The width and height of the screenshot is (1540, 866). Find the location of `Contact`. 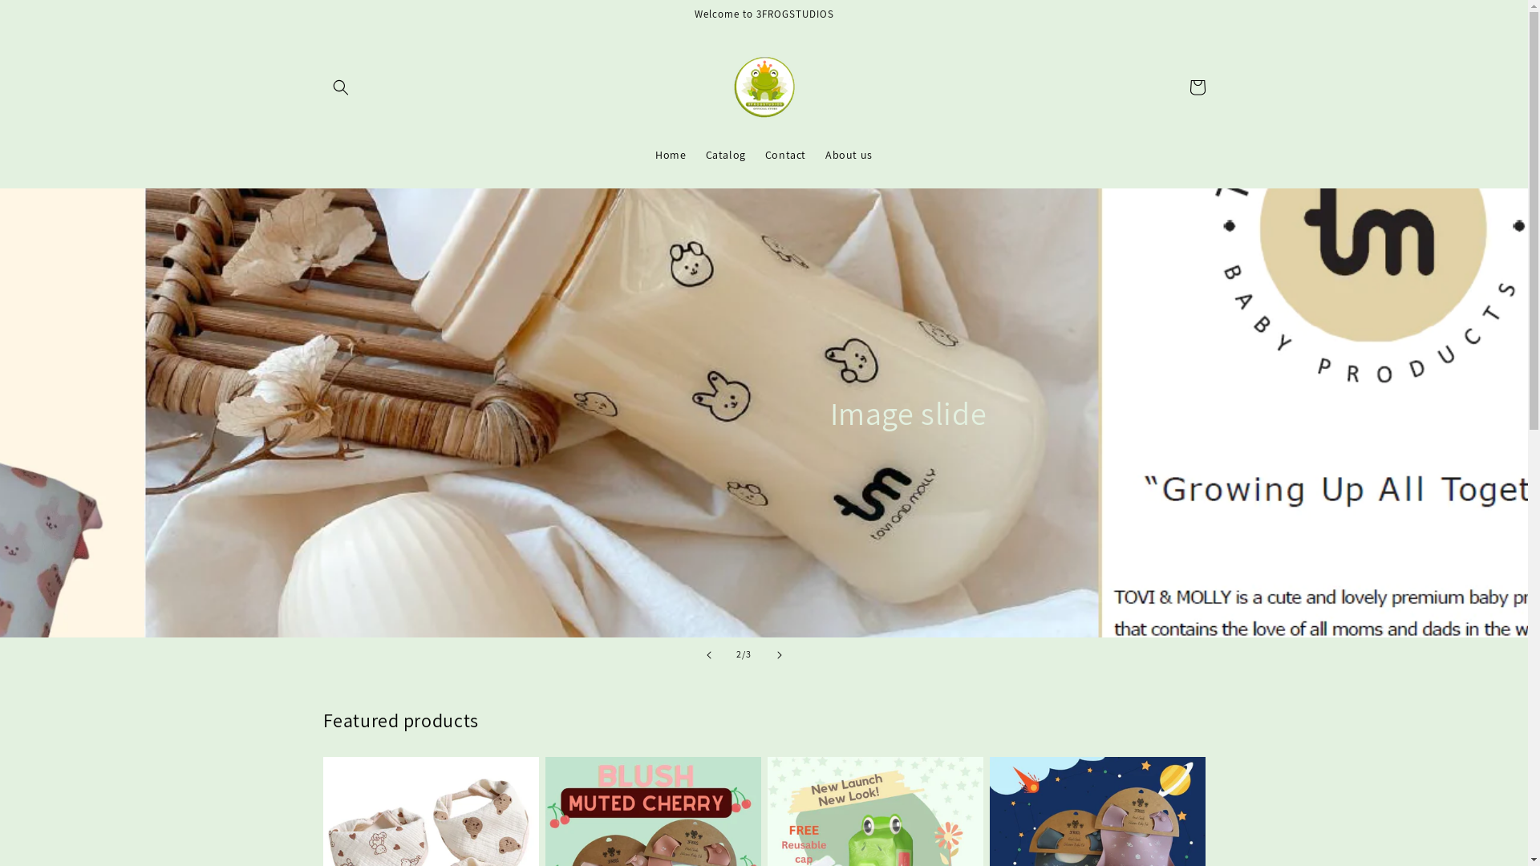

Contact is located at coordinates (786, 155).